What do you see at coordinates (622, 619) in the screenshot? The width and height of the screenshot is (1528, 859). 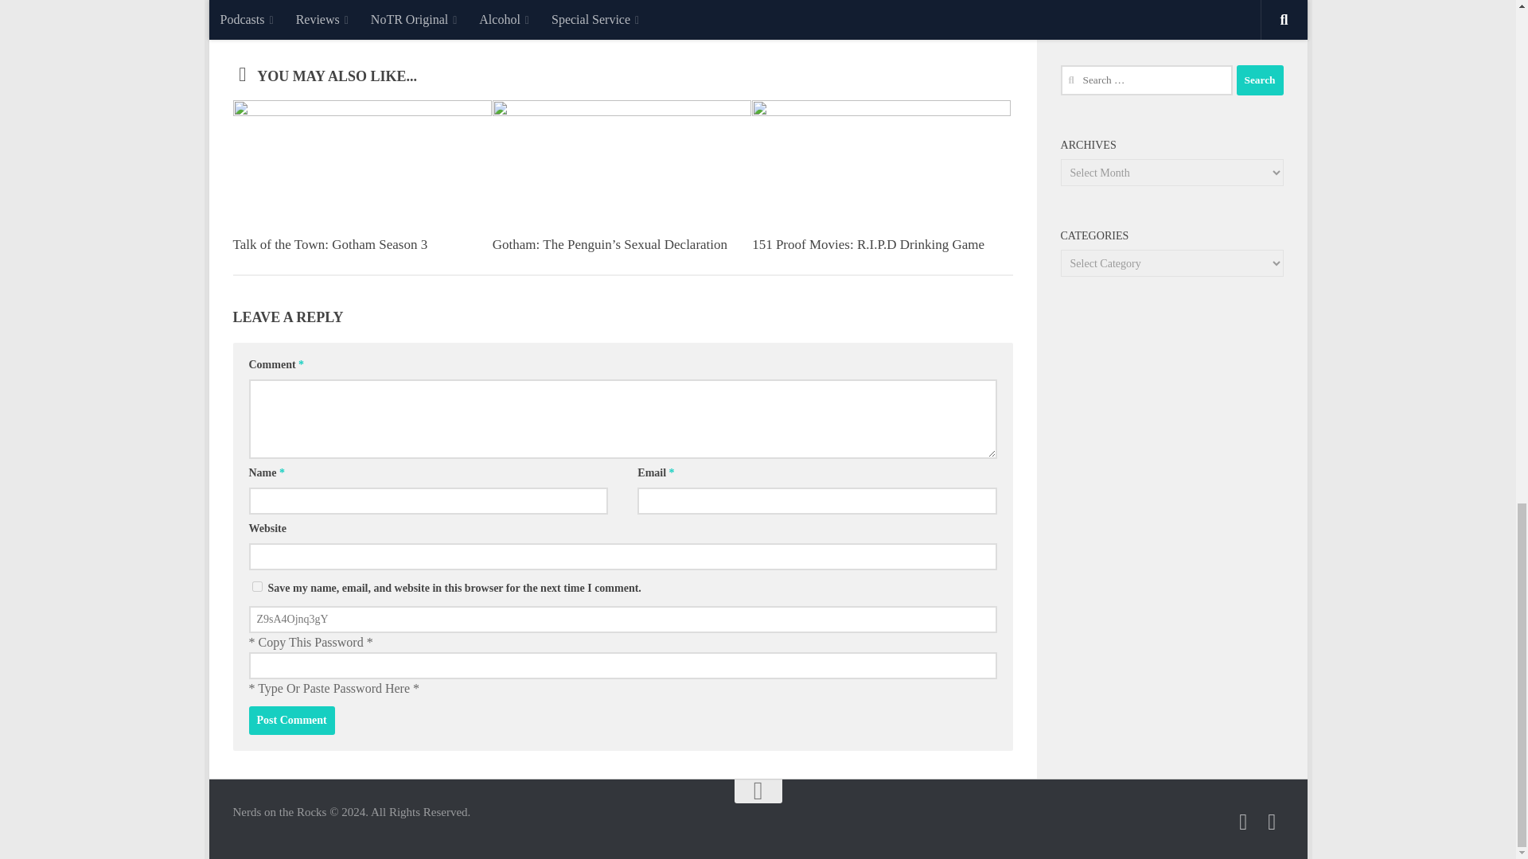 I see `Z9sA4Ojnq3gY` at bounding box center [622, 619].